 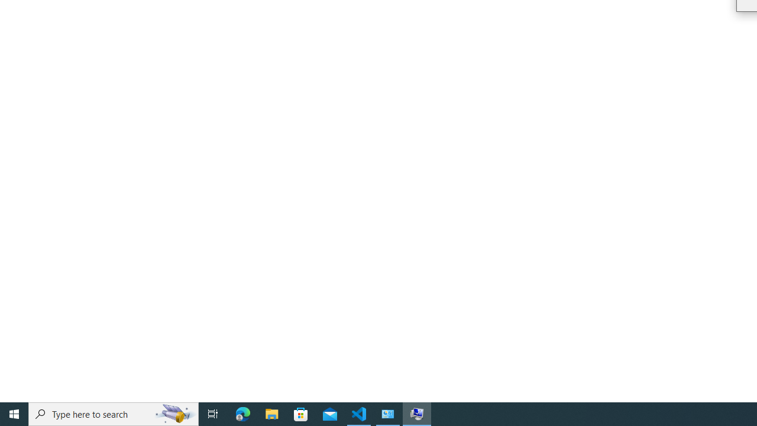 What do you see at coordinates (416, 414) in the screenshot?
I see `System Remote Settings - 1 running window` at bounding box center [416, 414].